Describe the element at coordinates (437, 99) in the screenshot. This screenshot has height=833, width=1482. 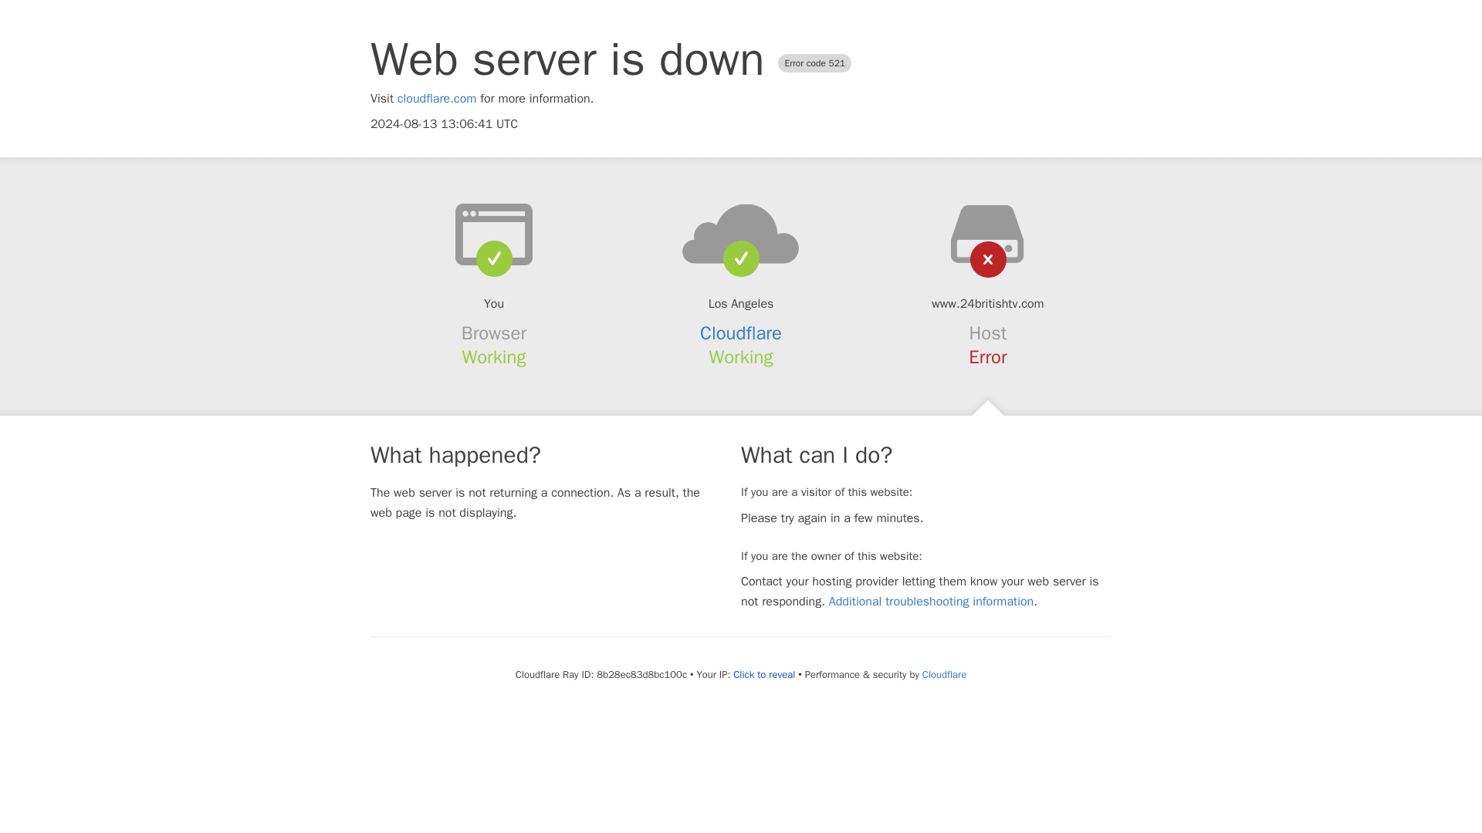
I see `cloudflare.com` at that location.